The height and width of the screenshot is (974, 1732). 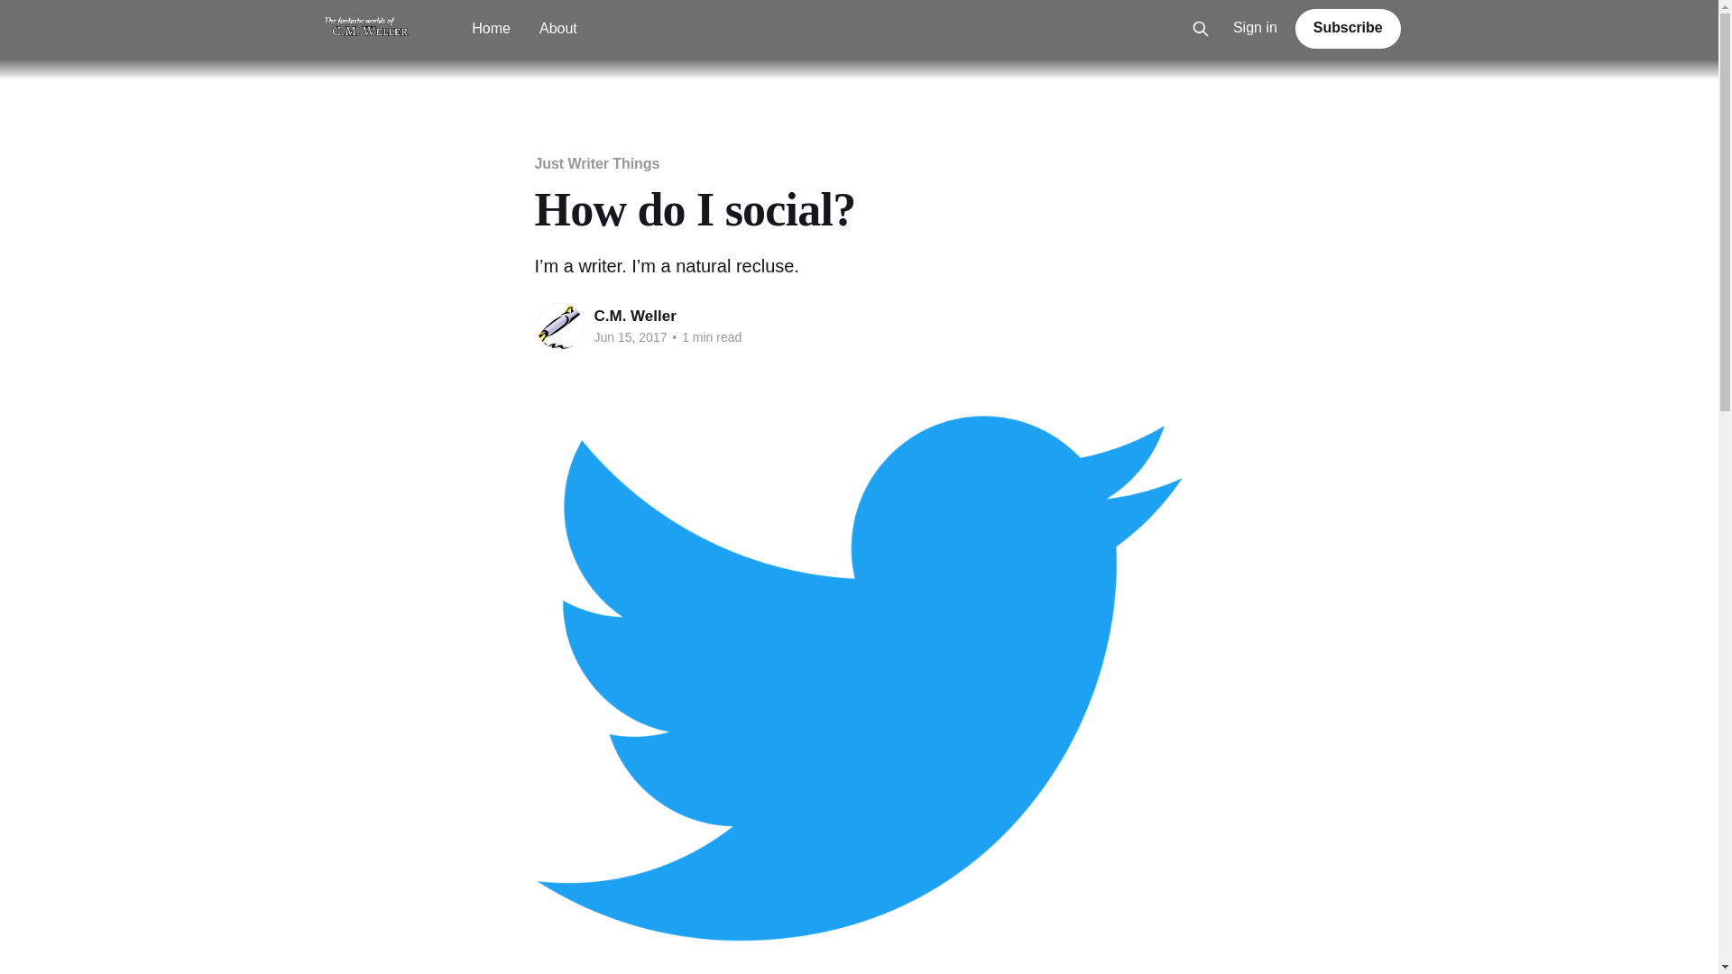 I want to click on About, so click(x=557, y=29).